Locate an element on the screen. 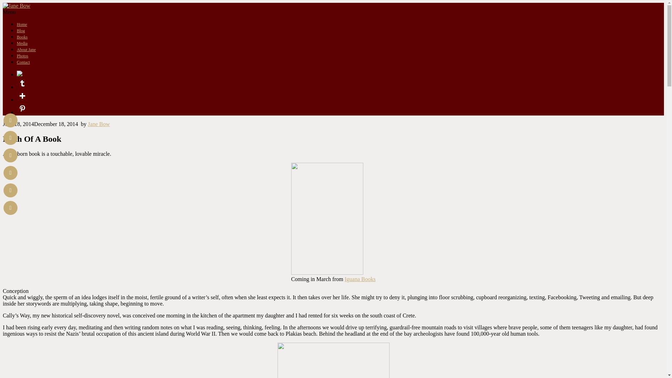 Image resolution: width=672 pixels, height=378 pixels. Photos is located at coordinates (22, 56).